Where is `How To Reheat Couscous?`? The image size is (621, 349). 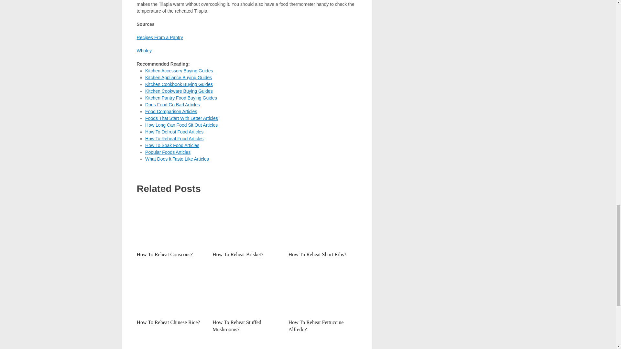
How To Reheat Couscous? is located at coordinates (171, 223).